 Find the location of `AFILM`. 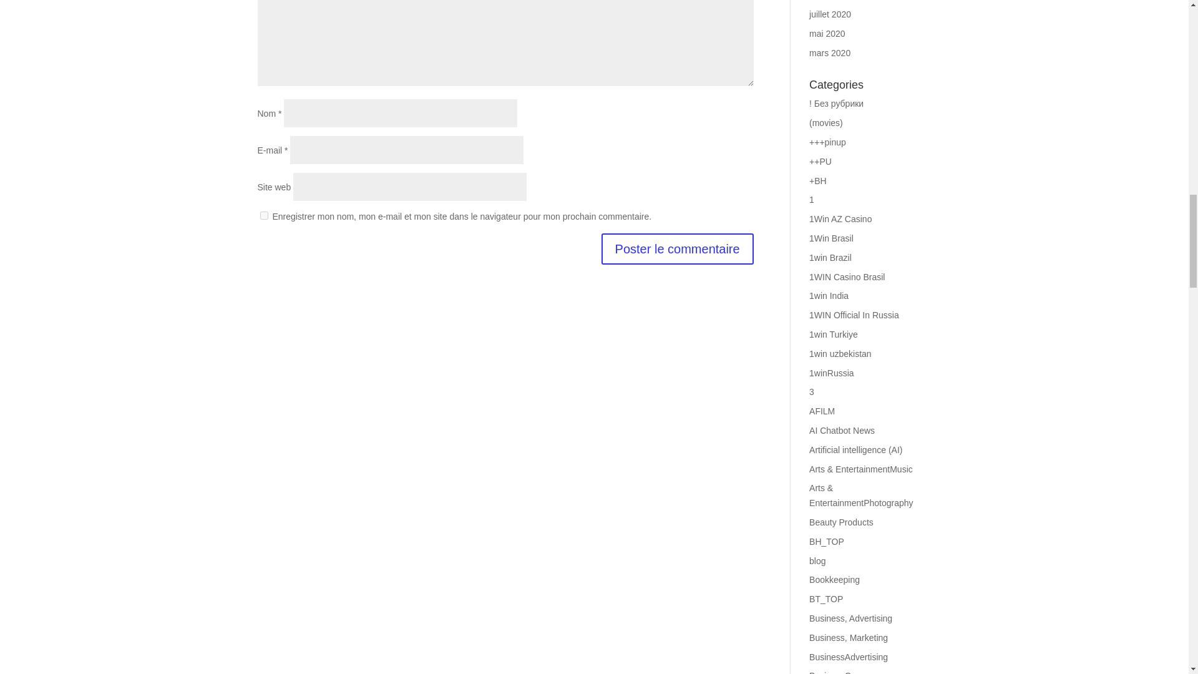

AFILM is located at coordinates (822, 411).